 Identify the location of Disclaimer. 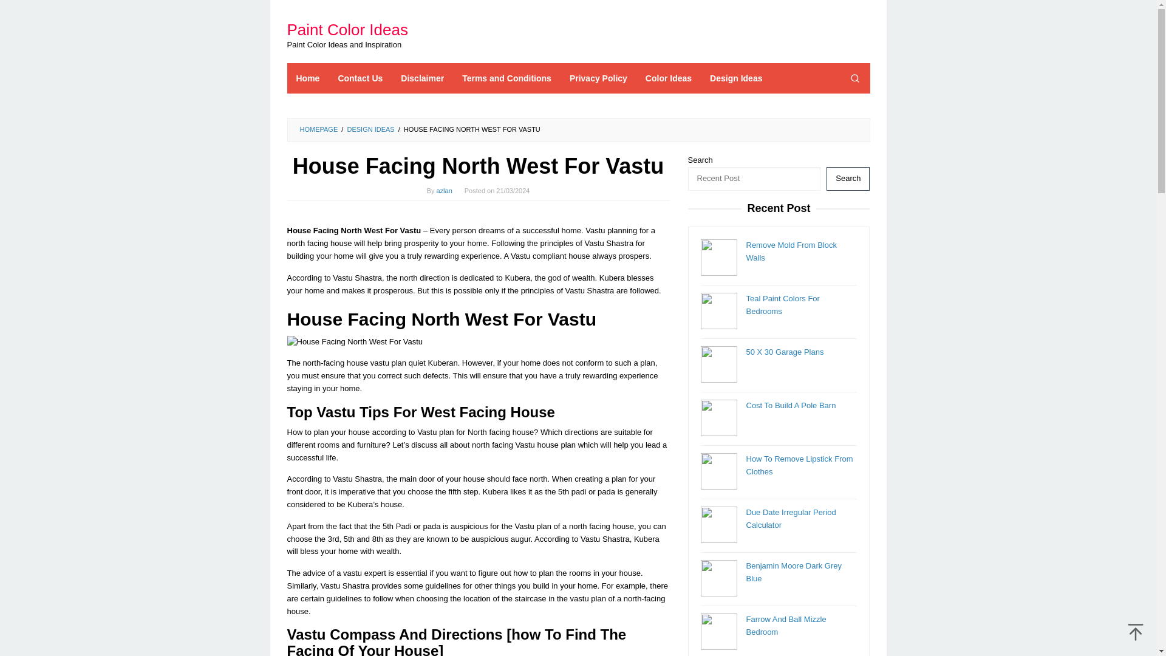
(423, 78).